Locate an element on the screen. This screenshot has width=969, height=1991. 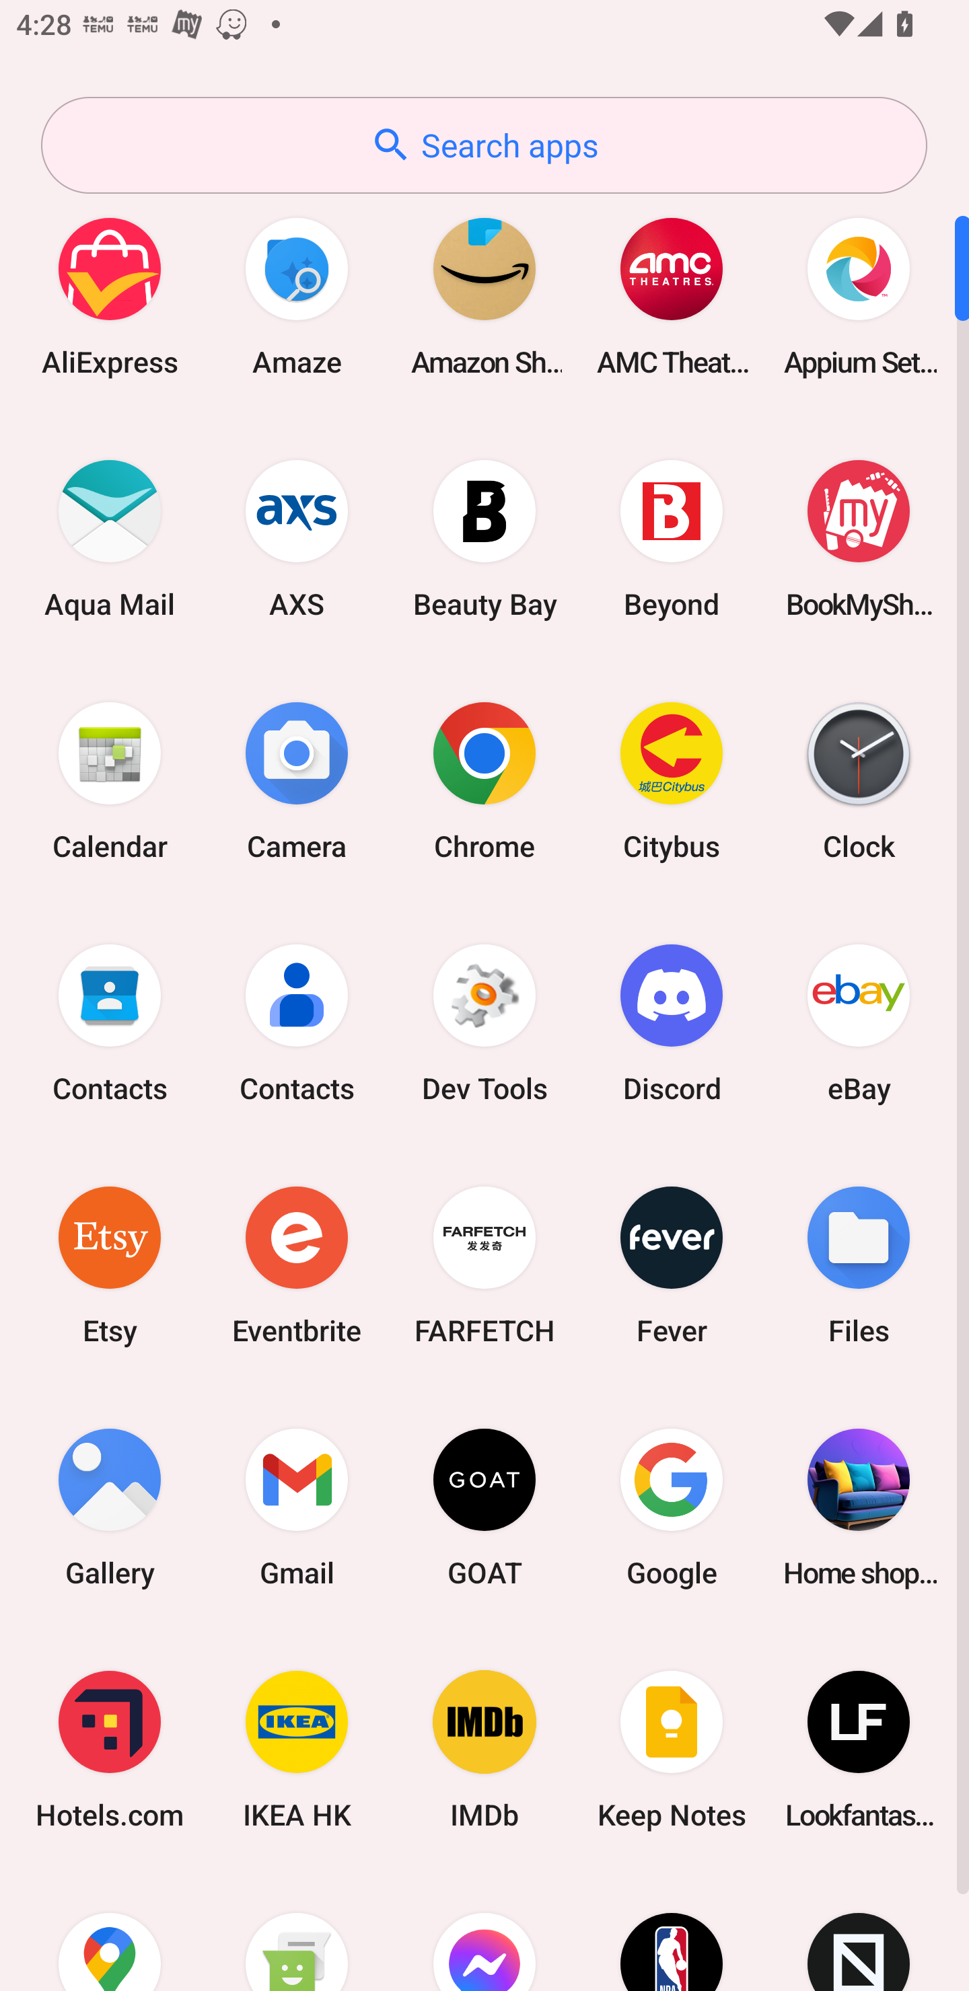
Keep Notes is located at coordinates (672, 1750).